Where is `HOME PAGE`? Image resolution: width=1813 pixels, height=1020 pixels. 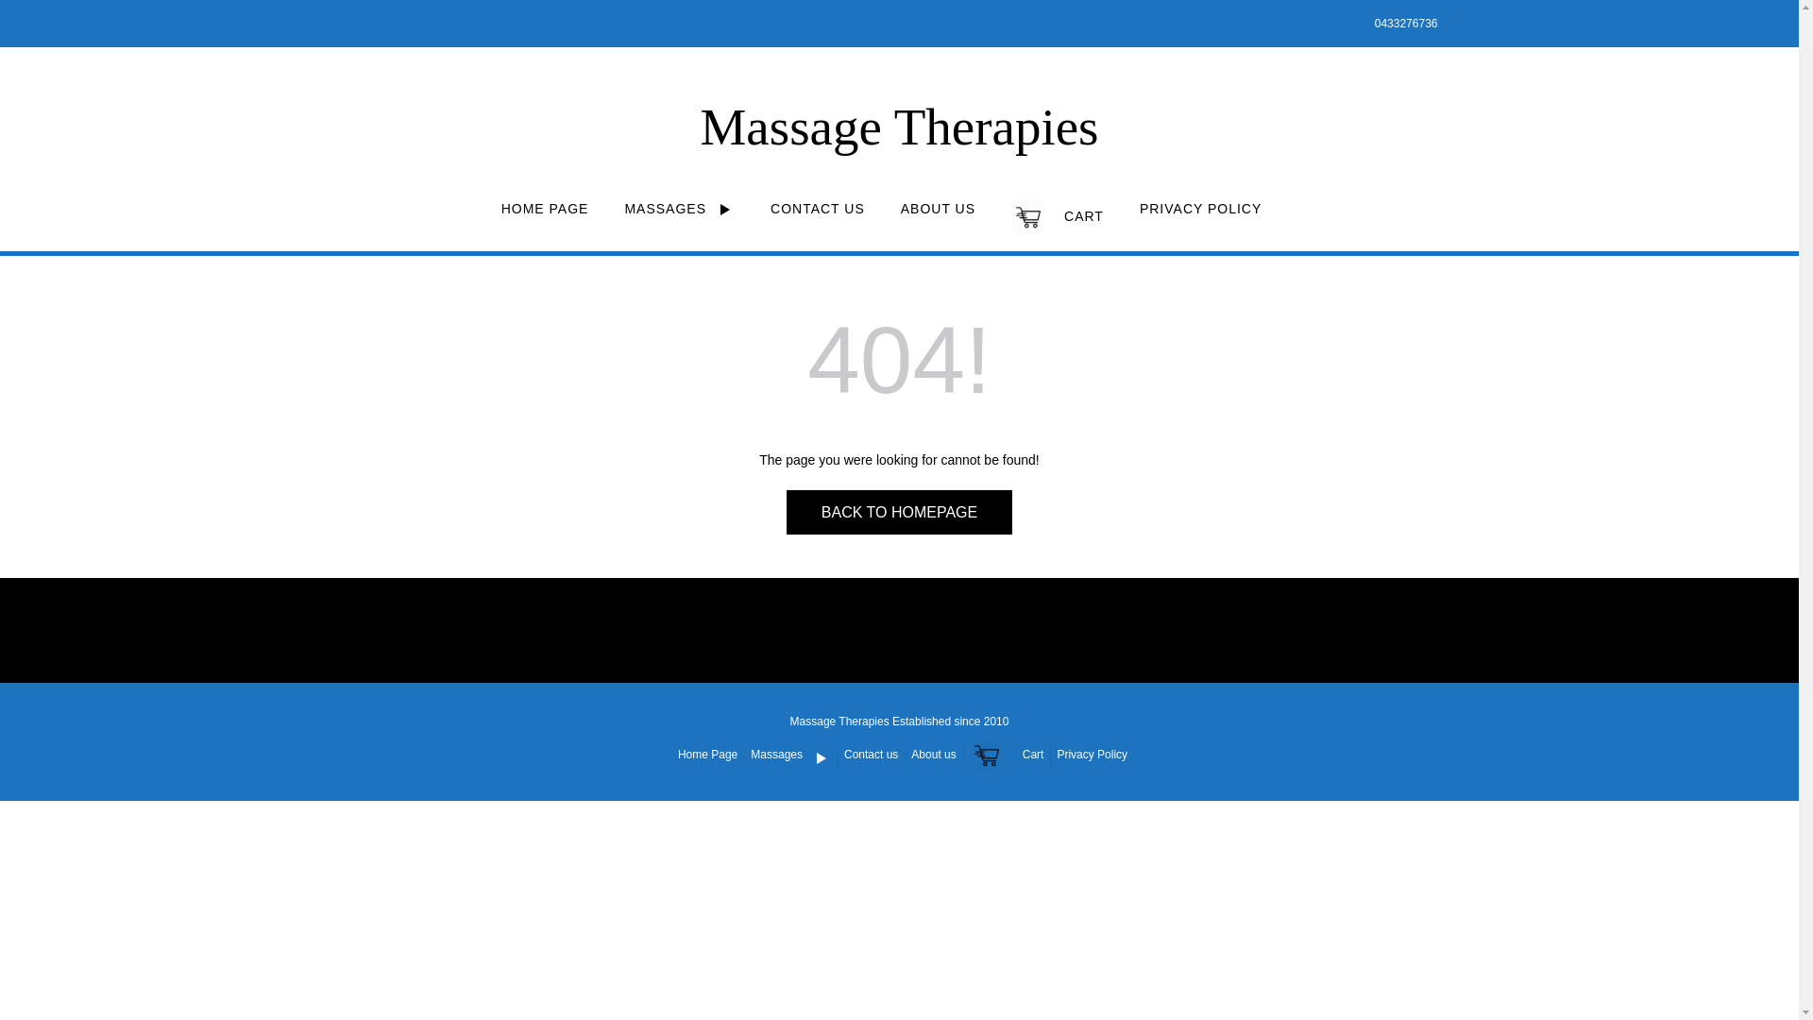 HOME PAGE is located at coordinates (546, 217).